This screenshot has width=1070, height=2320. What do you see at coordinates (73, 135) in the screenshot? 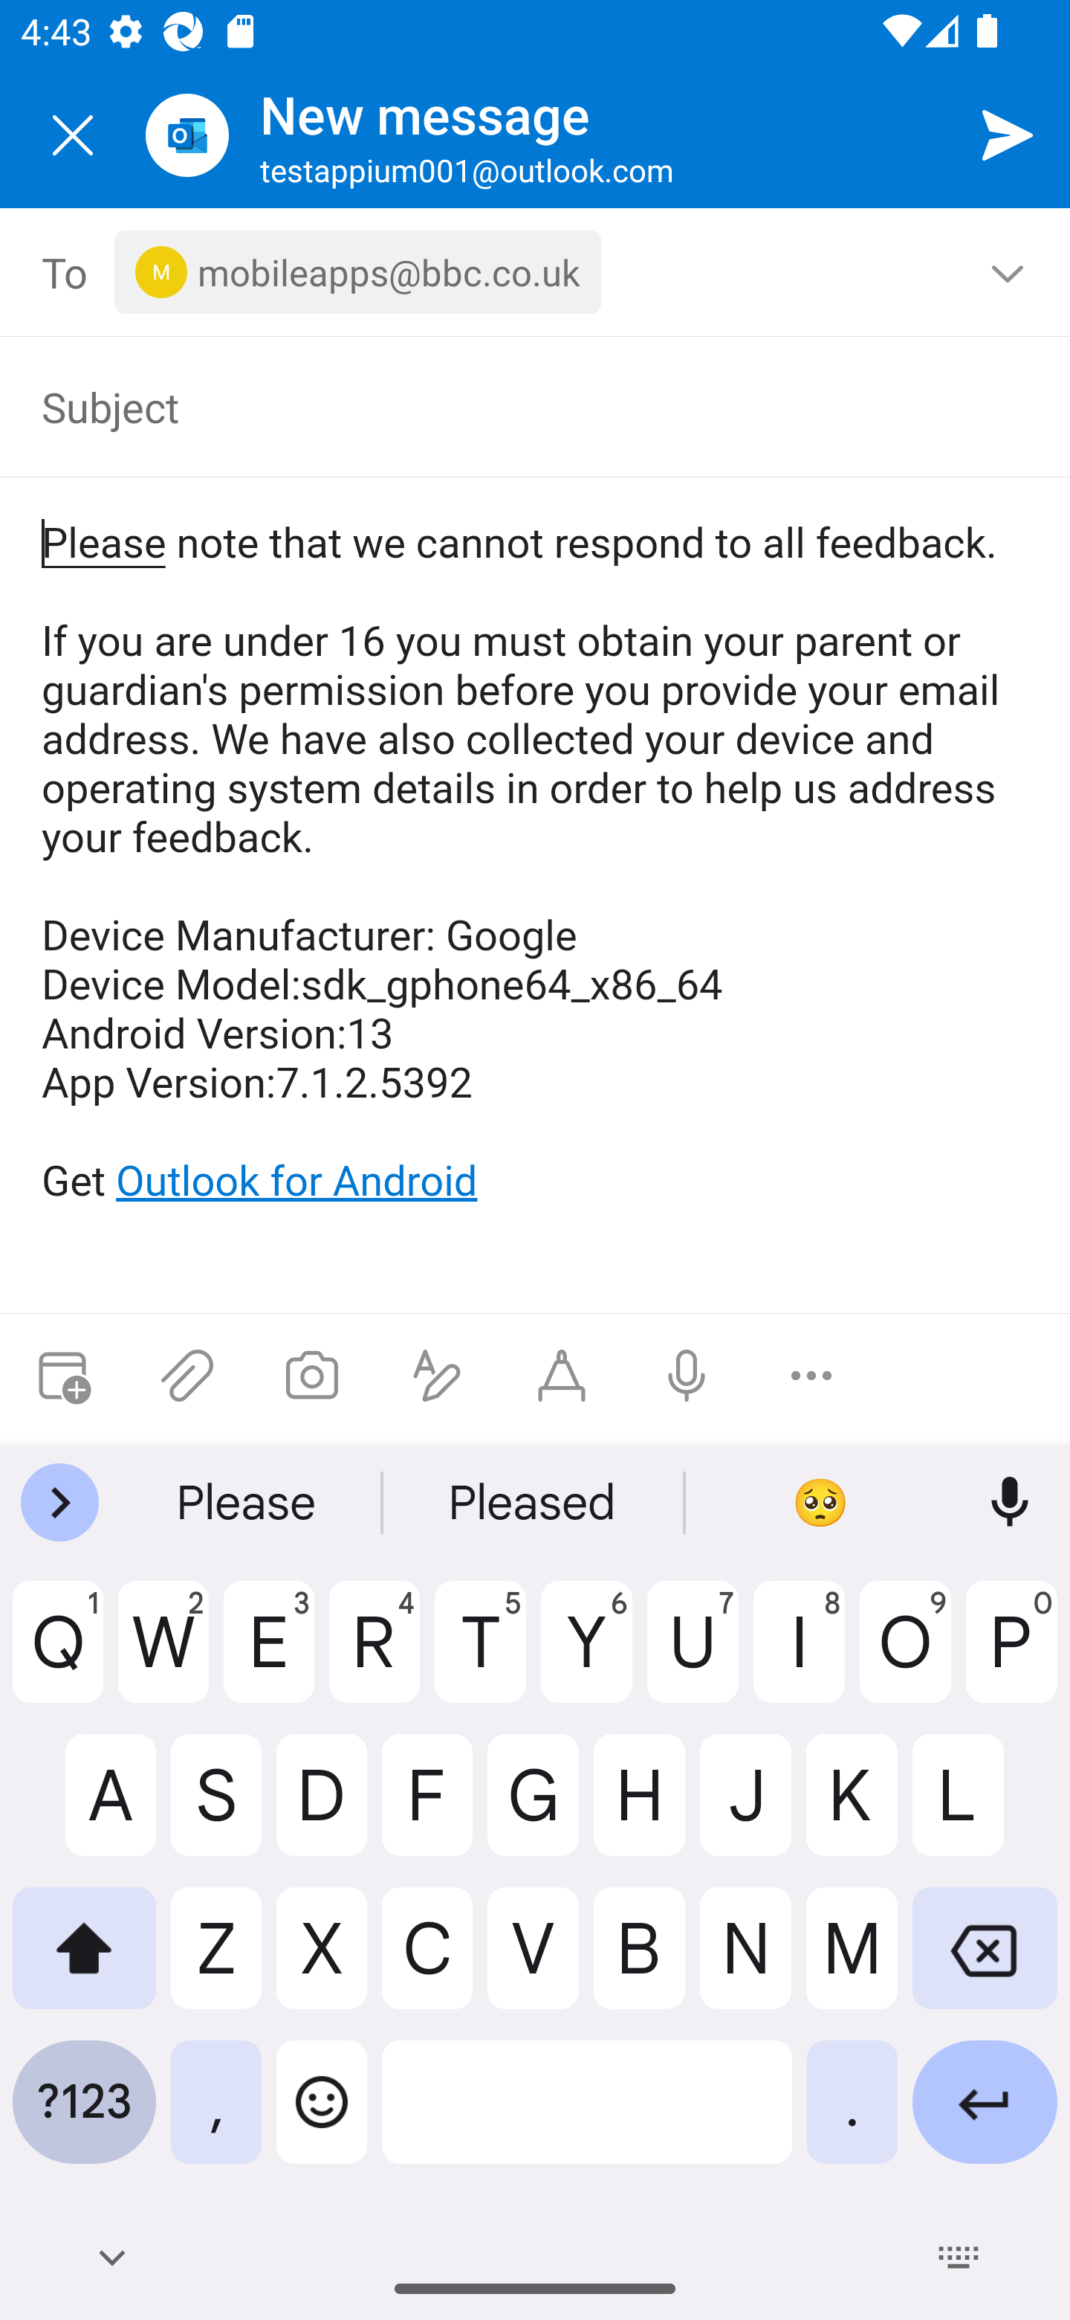
I see `Close` at bounding box center [73, 135].